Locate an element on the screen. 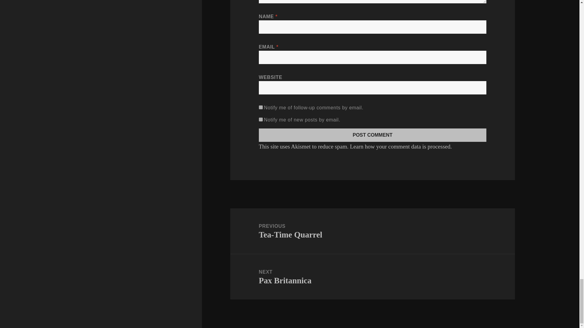 This screenshot has width=584, height=328. Post Comment is located at coordinates (372, 135).